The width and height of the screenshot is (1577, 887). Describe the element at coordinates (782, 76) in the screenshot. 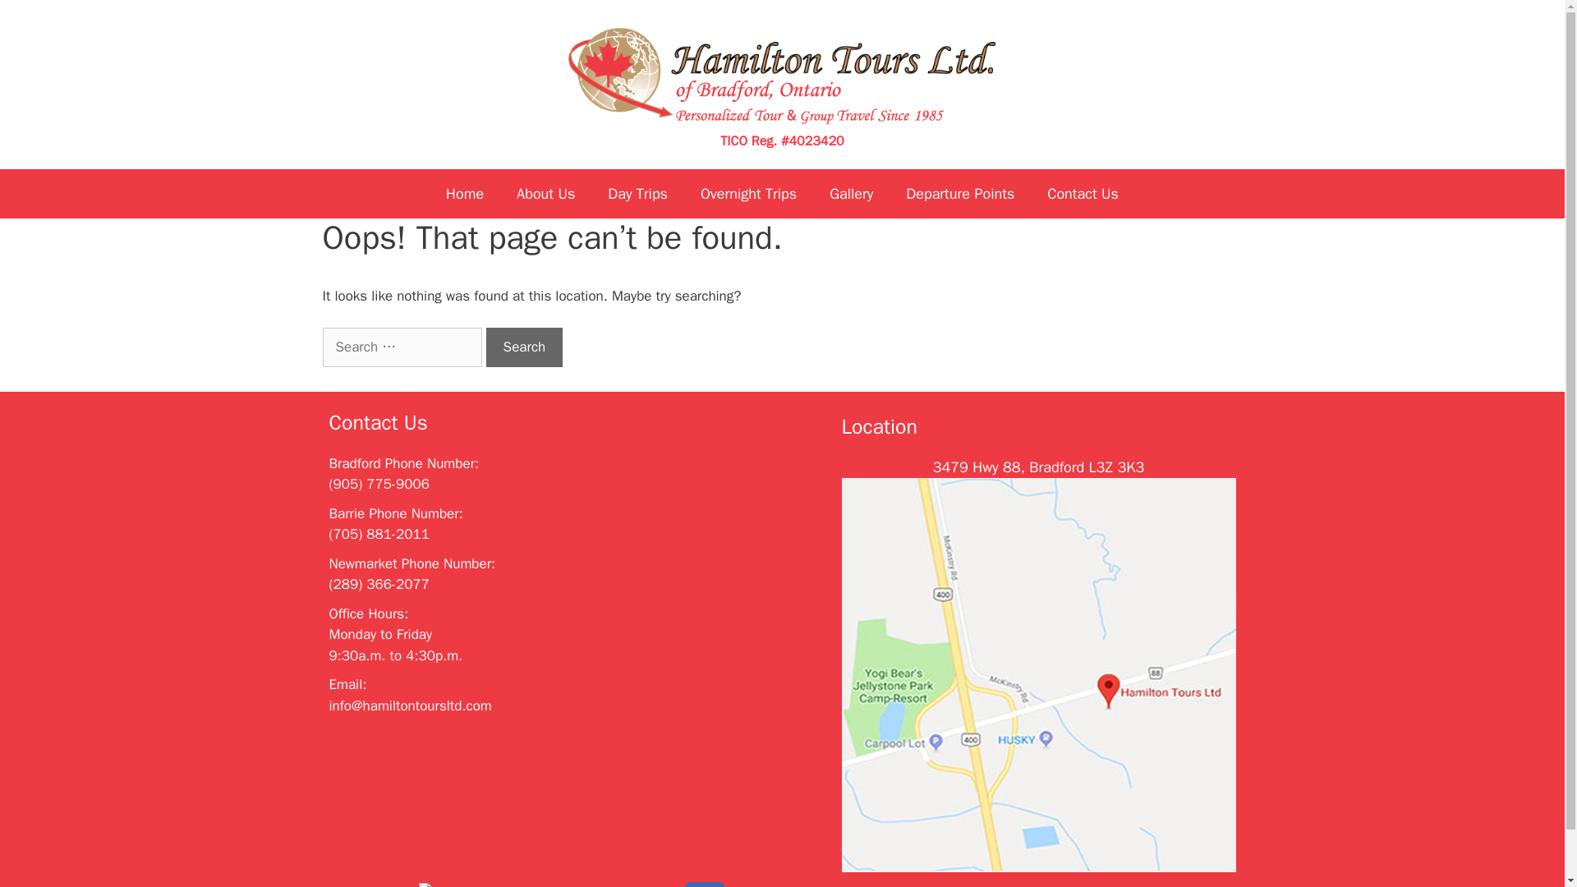

I see `Hamilton Tours LTD of Bradford Ontario` at that location.